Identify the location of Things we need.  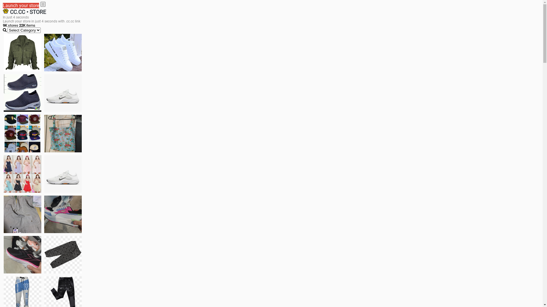
(23, 133).